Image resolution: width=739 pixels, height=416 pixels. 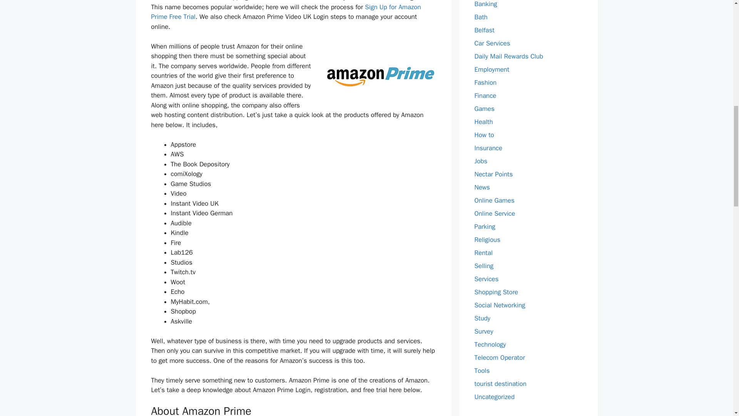 I want to click on Bath, so click(x=480, y=17).